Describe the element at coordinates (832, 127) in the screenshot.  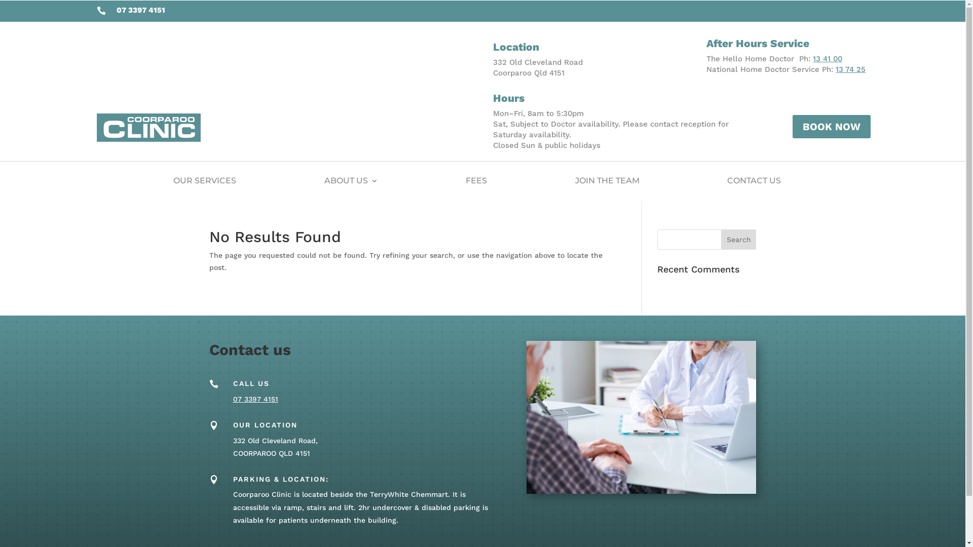
I see `BOOK NOW` at that location.